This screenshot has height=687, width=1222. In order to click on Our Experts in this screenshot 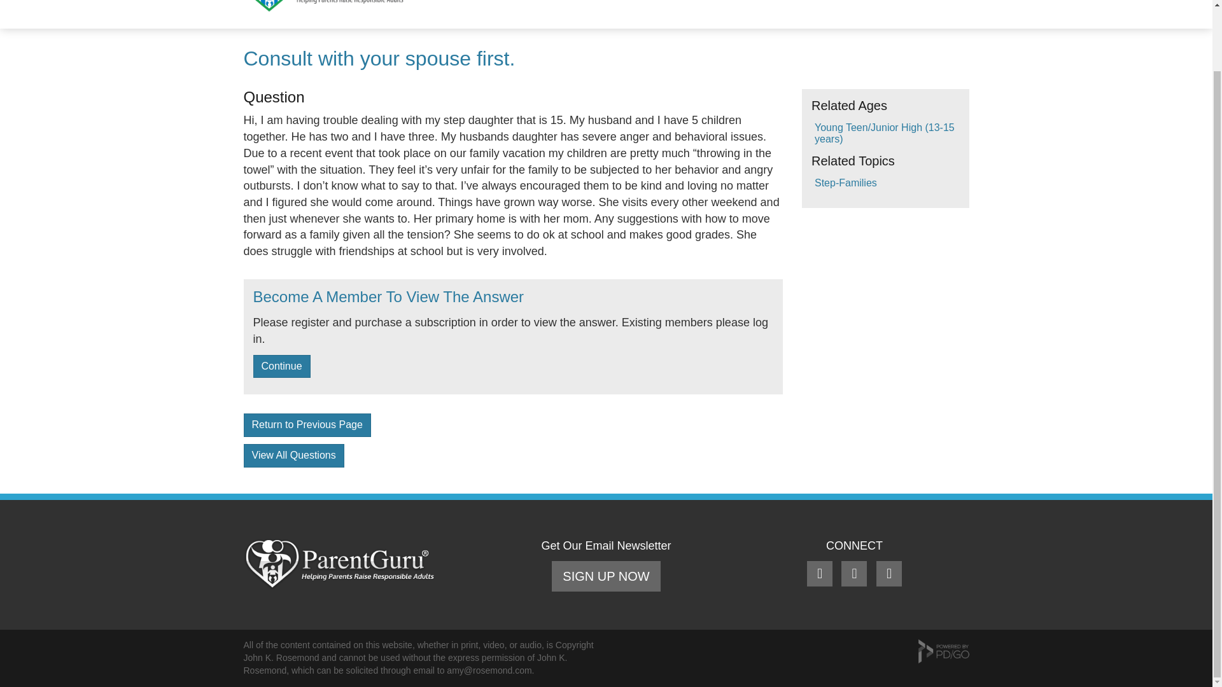, I will do `click(797, 8)`.